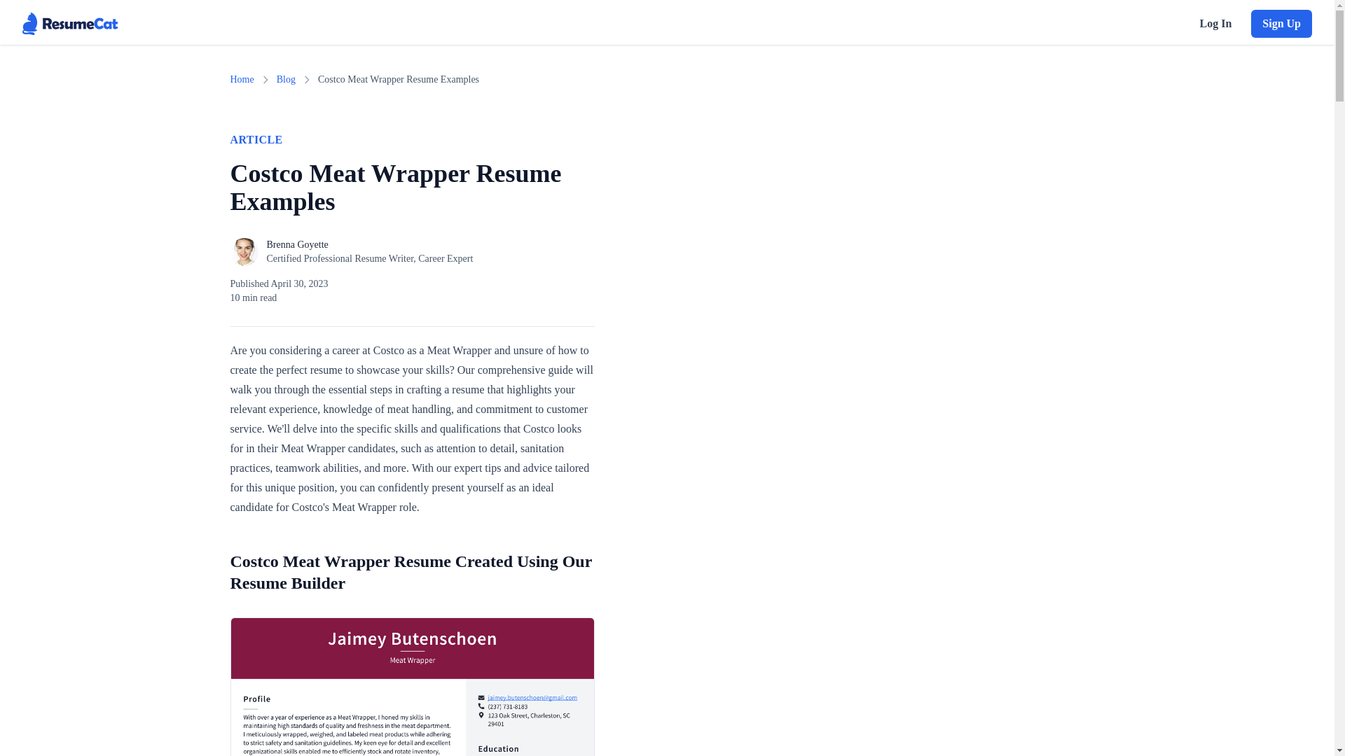  What do you see at coordinates (1281, 24) in the screenshot?
I see `Sign Up` at bounding box center [1281, 24].